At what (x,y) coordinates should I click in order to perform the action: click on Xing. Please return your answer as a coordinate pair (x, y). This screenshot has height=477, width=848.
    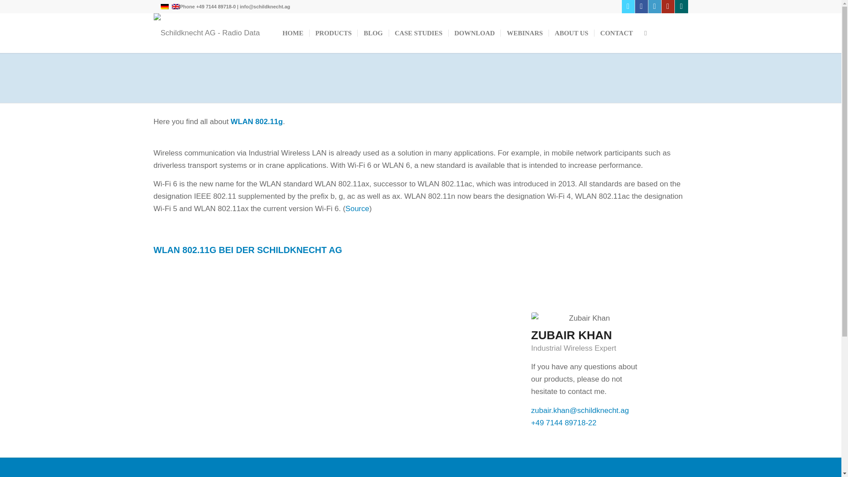
    Looking at the image, I should click on (681, 7).